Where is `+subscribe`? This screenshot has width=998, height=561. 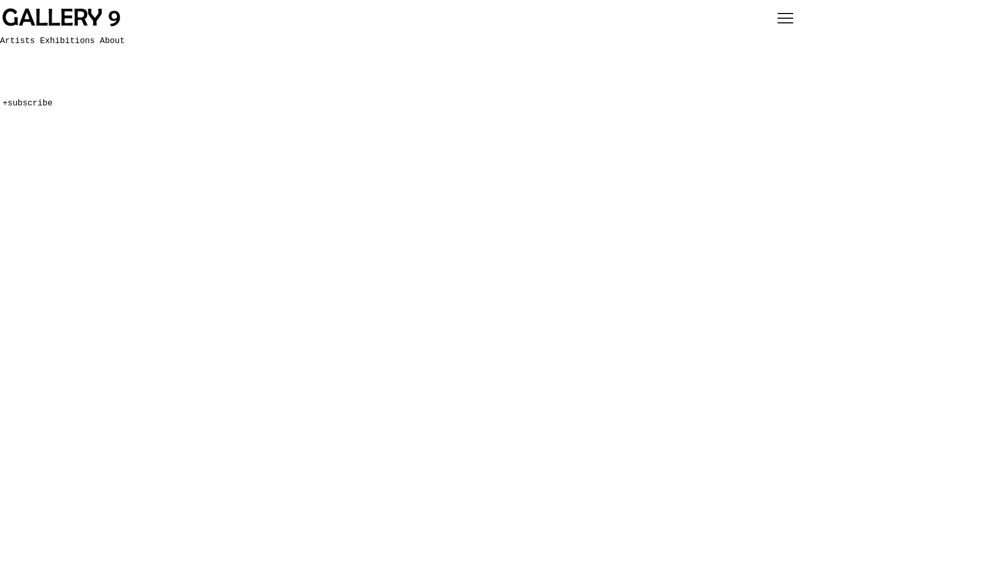 +subscribe is located at coordinates (28, 103).